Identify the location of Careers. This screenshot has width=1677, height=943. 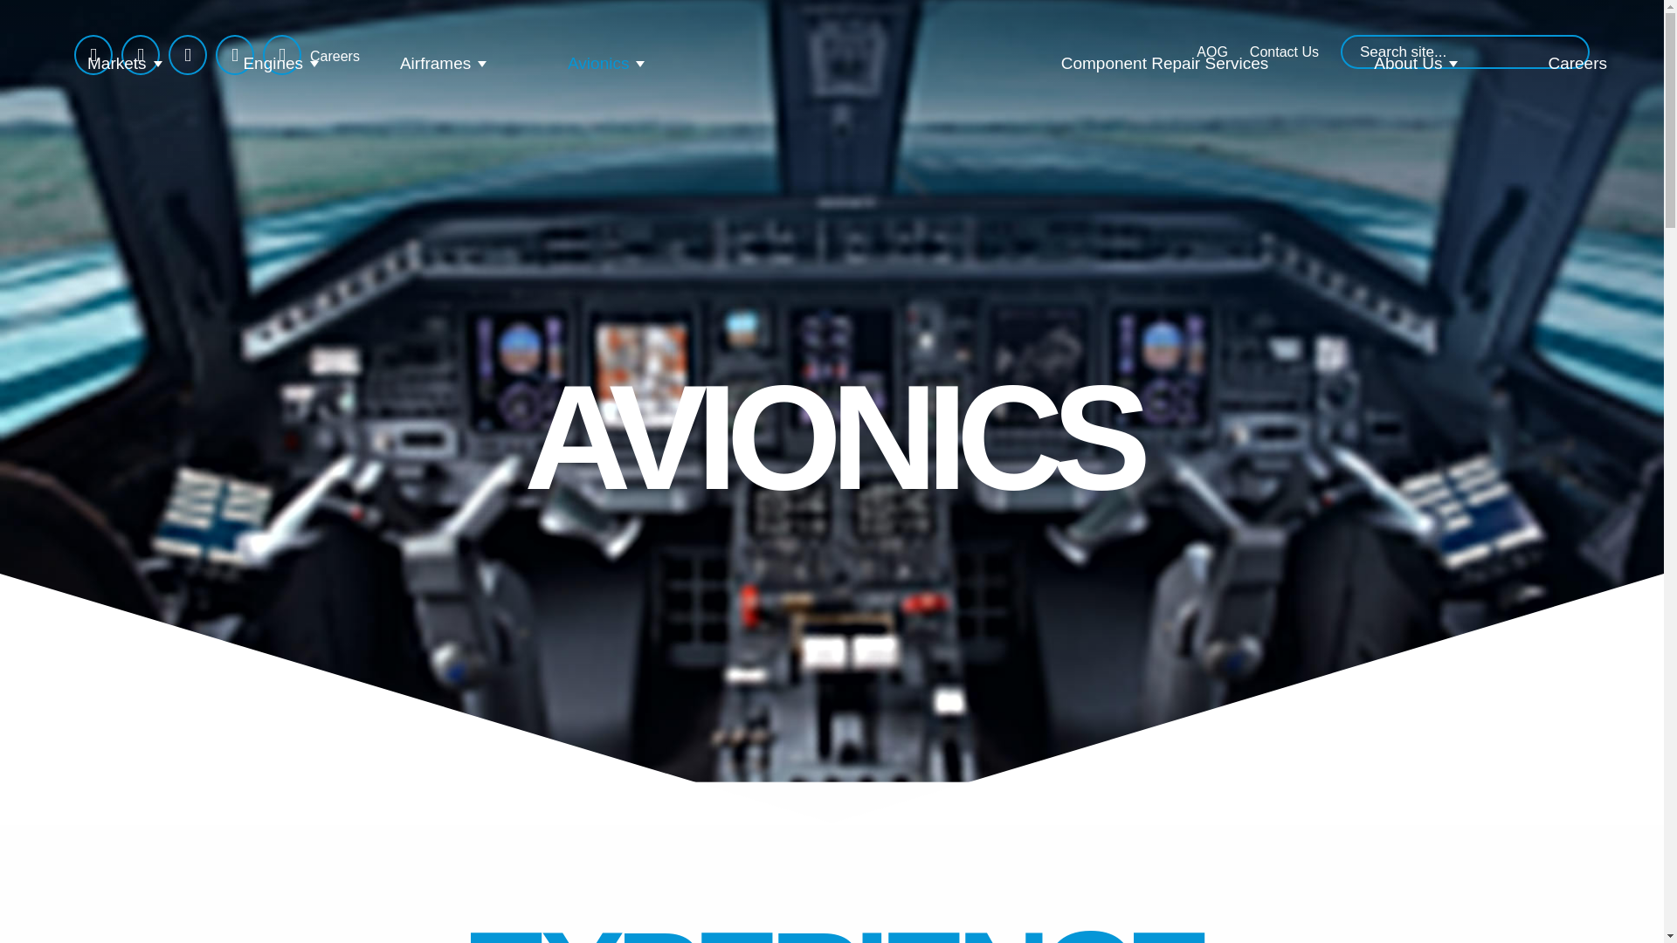
(329, 57).